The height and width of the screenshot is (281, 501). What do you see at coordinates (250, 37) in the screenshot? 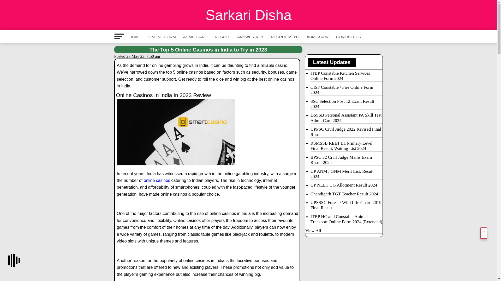
I see `ANSWER-KEY` at bounding box center [250, 37].